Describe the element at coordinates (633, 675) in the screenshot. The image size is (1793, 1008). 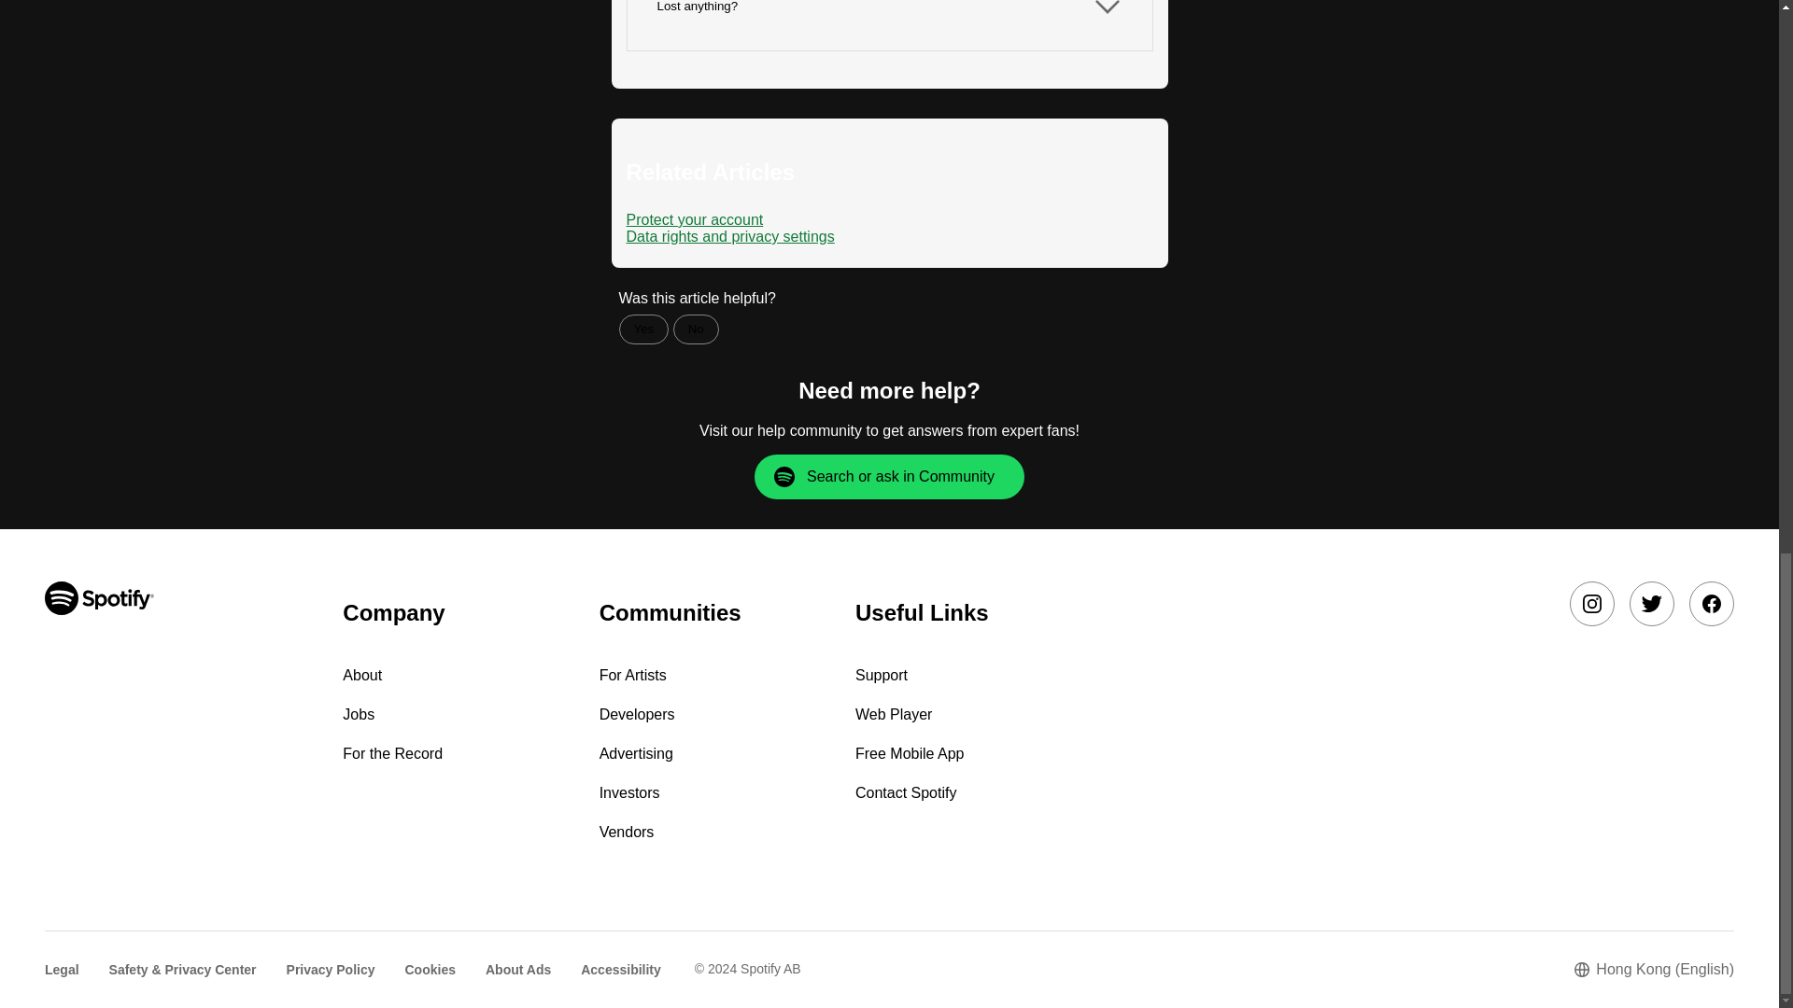
I see `For Artists` at that location.